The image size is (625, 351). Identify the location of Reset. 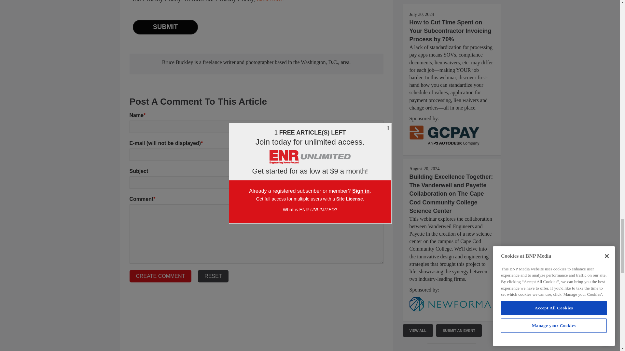
(213, 276).